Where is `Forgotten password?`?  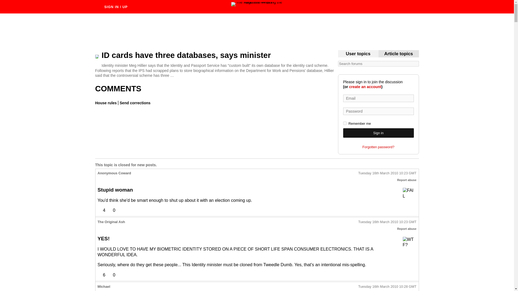 Forgotten password? is located at coordinates (378, 147).